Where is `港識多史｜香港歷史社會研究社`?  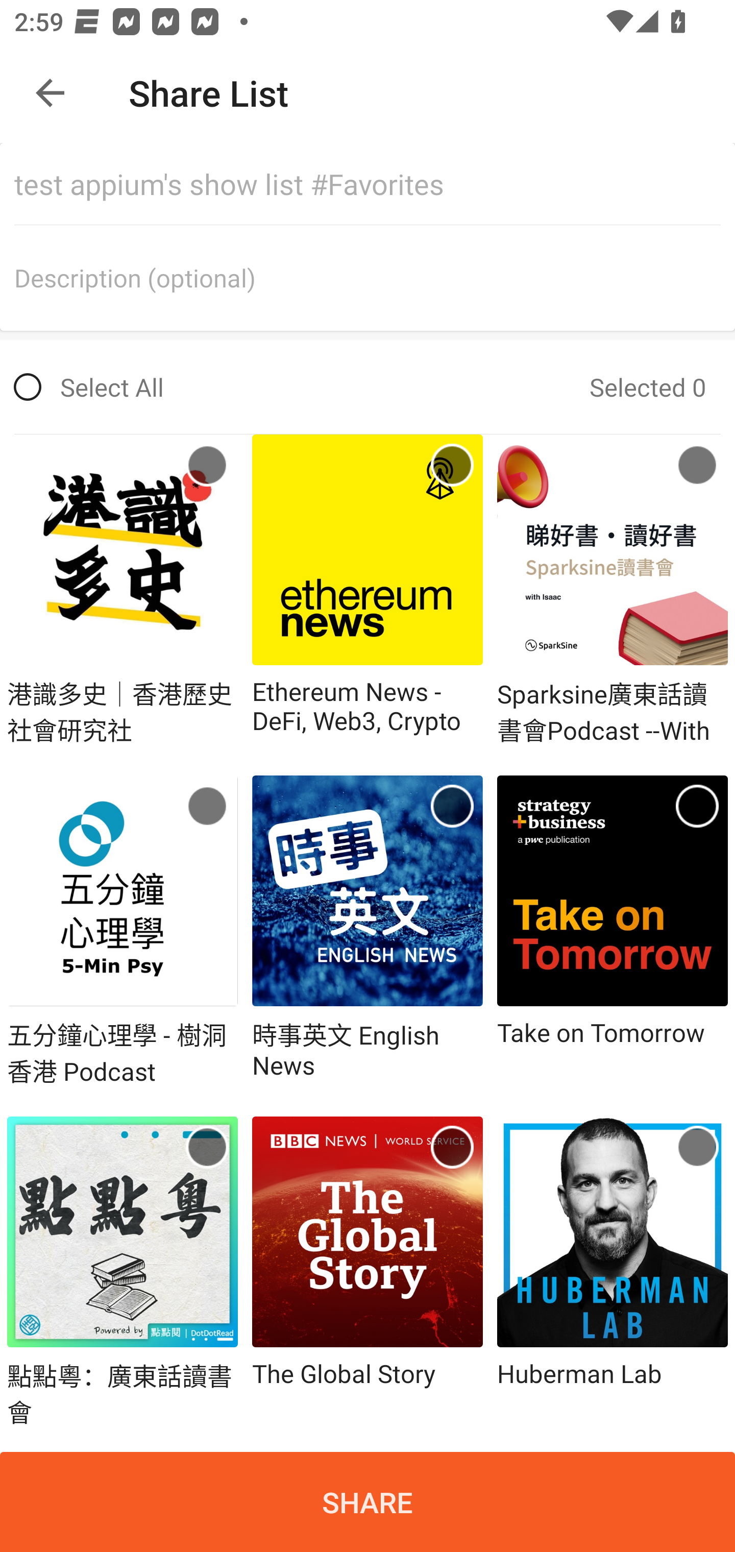 港識多史｜香港歷史社會研究社 is located at coordinates (122, 590).